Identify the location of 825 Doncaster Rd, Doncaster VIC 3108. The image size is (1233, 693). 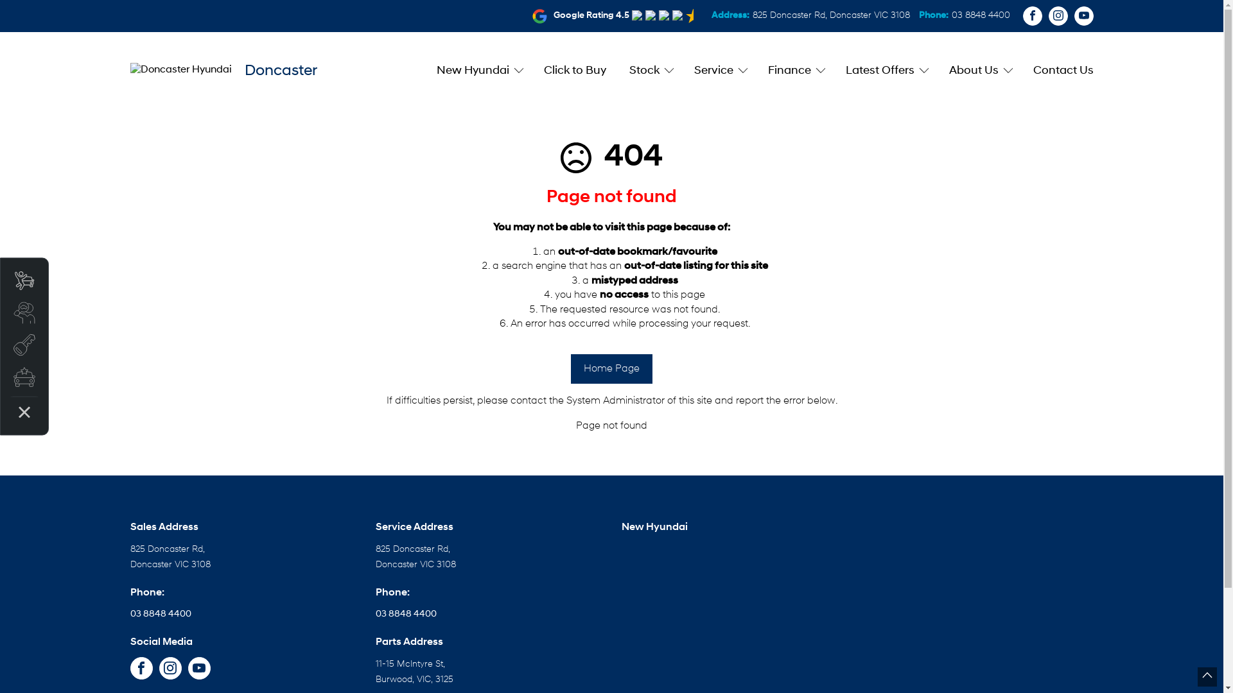
(831, 15).